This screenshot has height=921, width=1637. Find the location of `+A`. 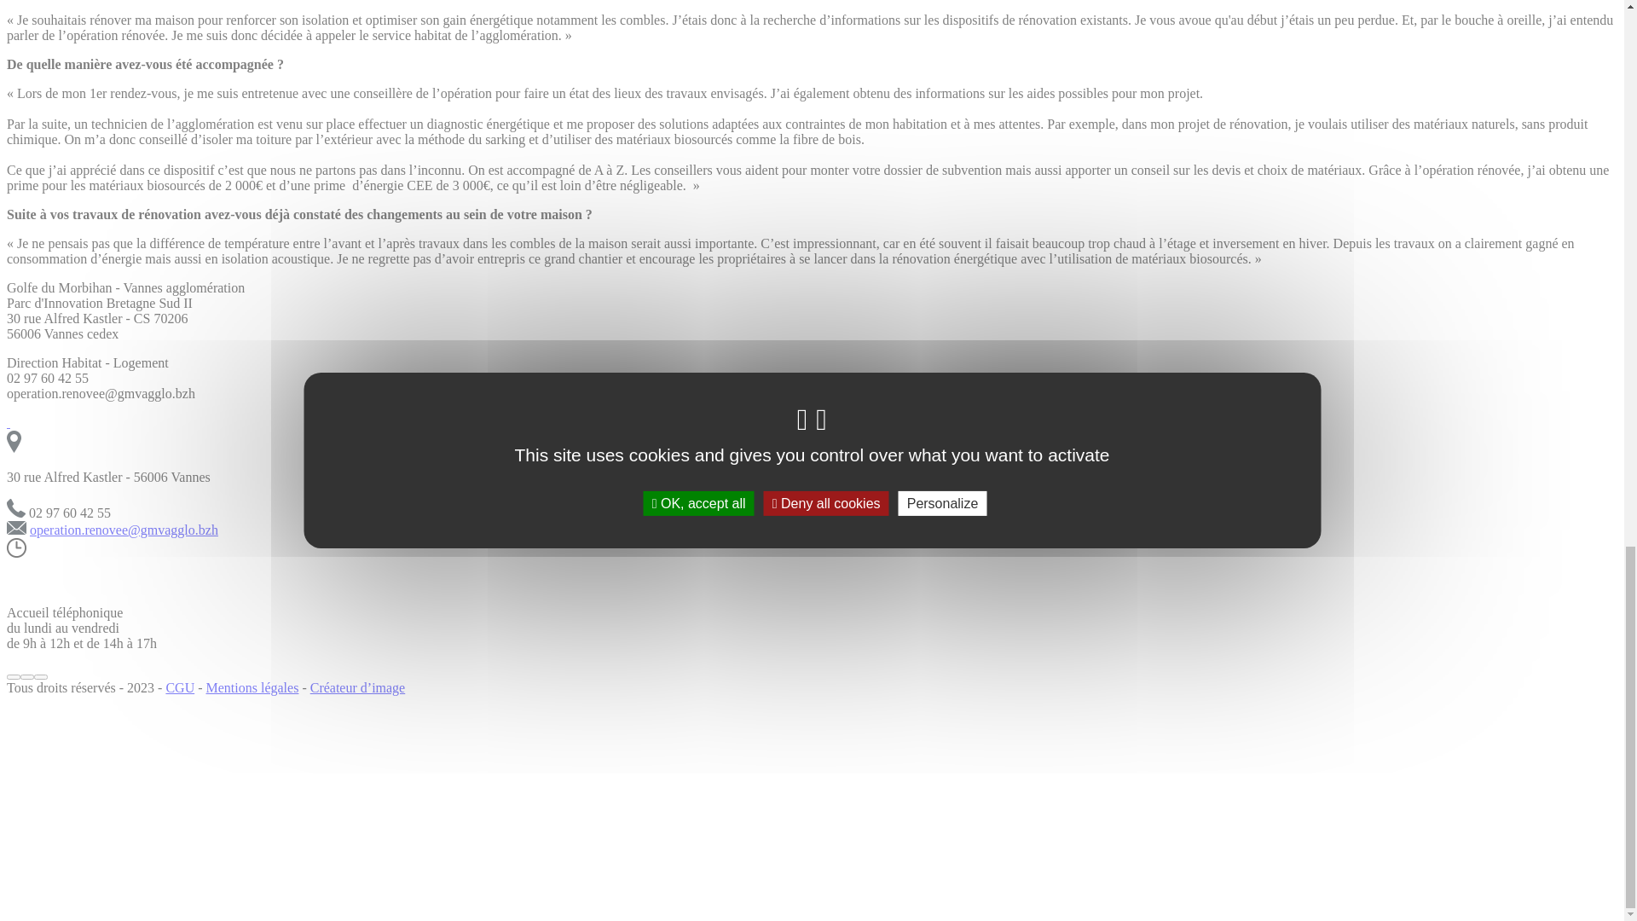

+A is located at coordinates (43, 454).